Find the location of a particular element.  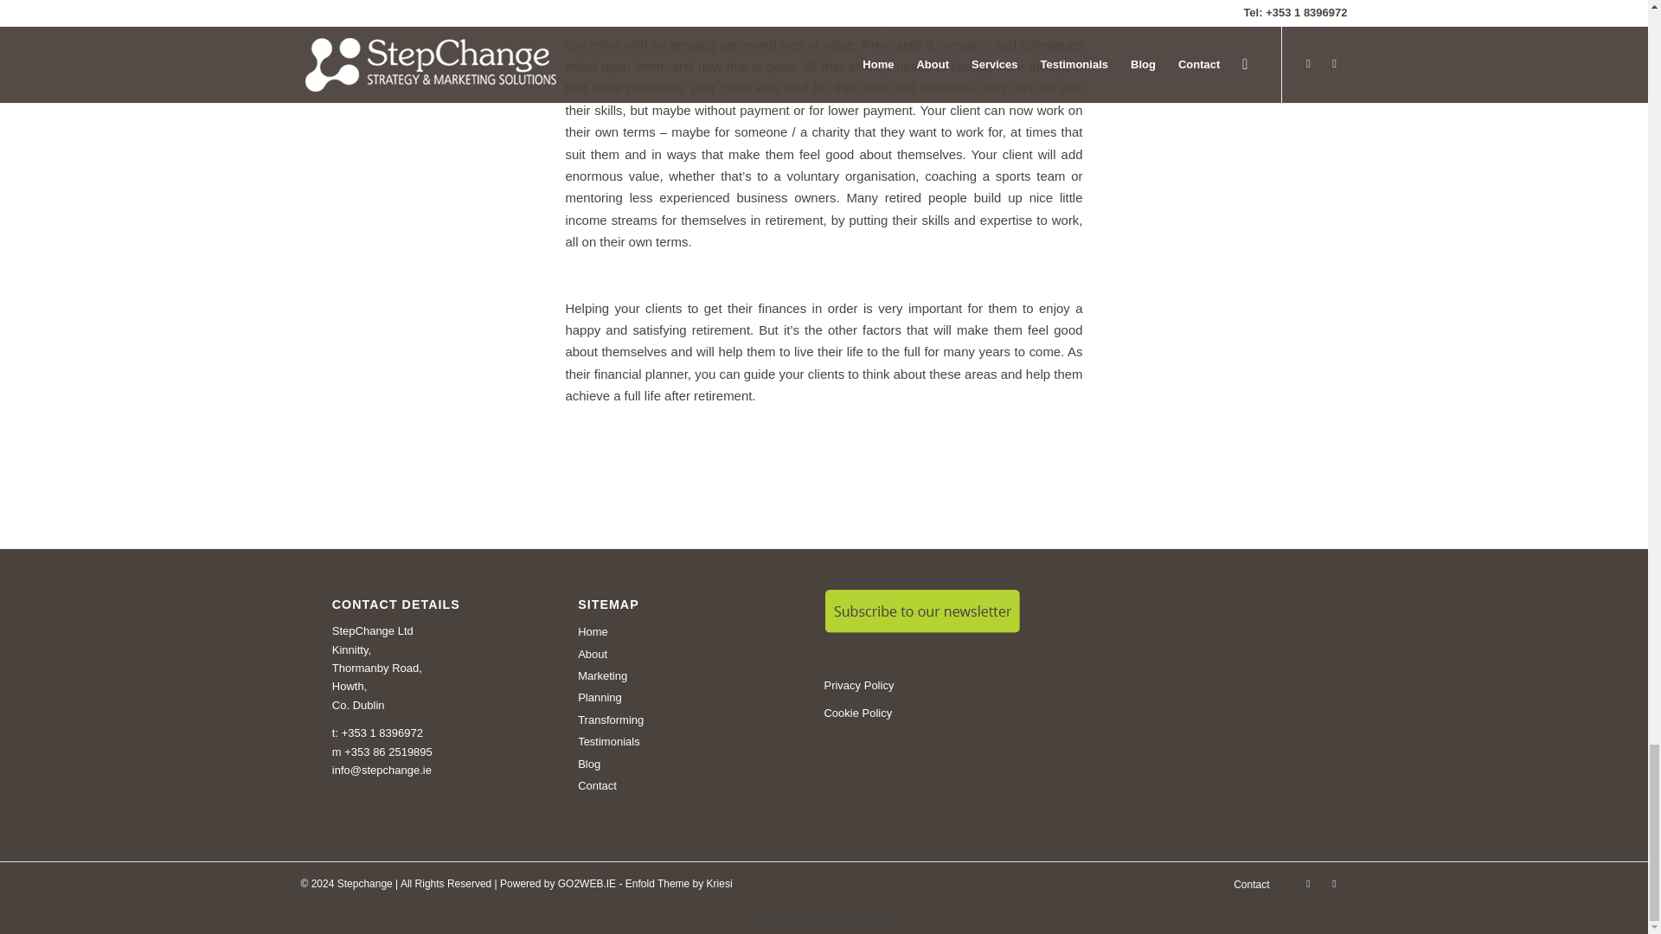

About is located at coordinates (685, 652).